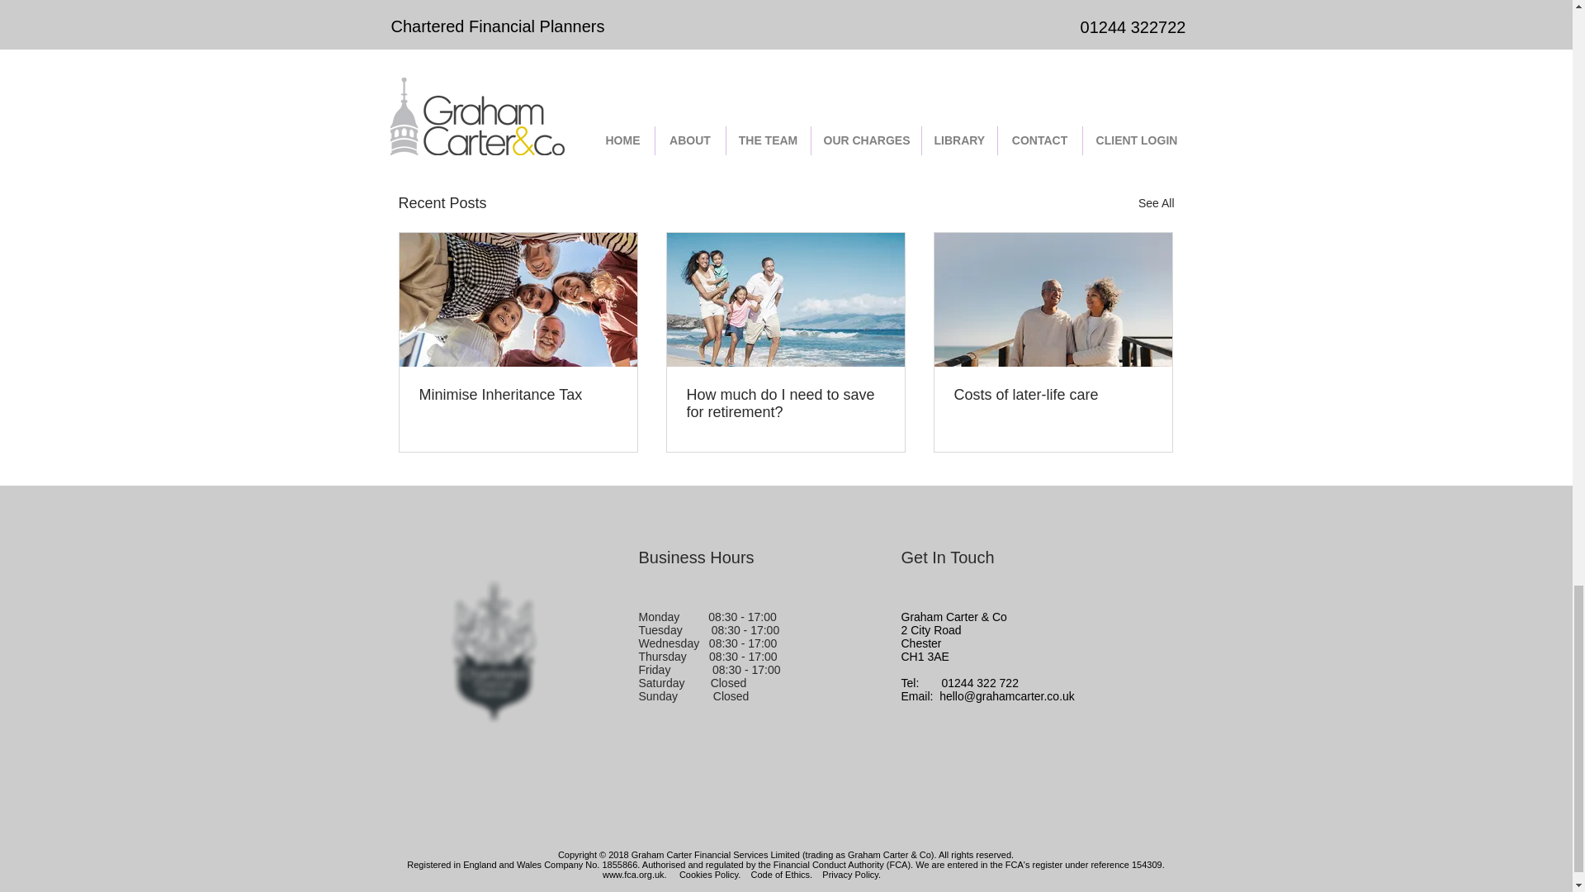 The image size is (1585, 892). I want to click on Code of Ethics., so click(782, 874).